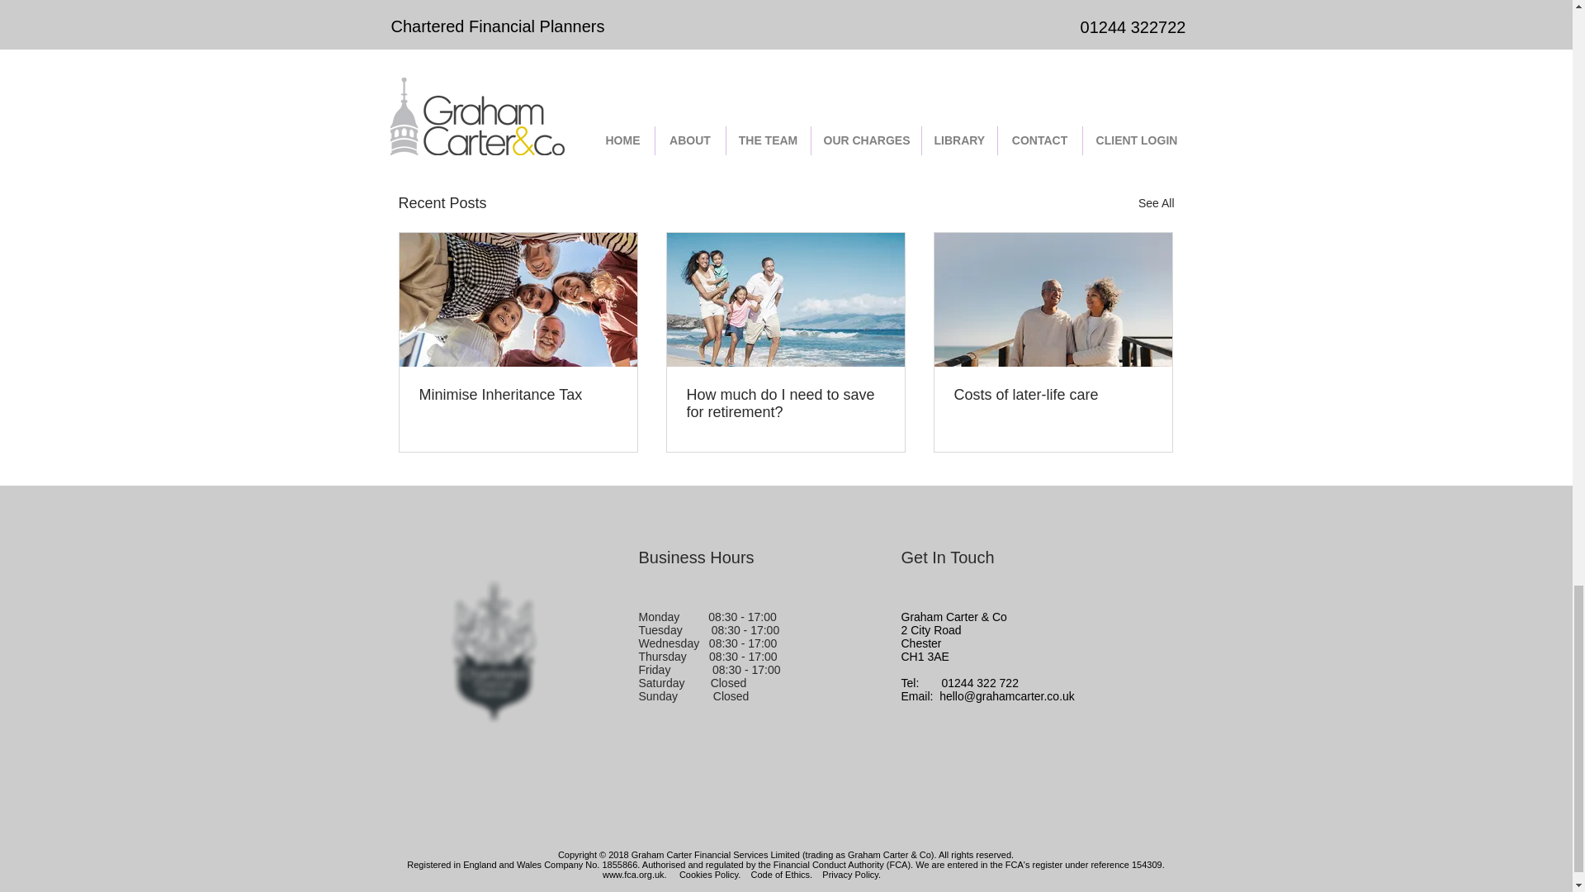 The image size is (1585, 892). I want to click on Code of Ethics., so click(782, 874).